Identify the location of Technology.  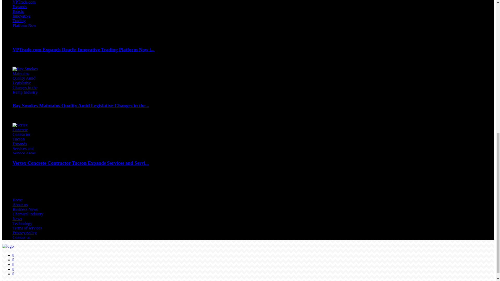
(22, 223).